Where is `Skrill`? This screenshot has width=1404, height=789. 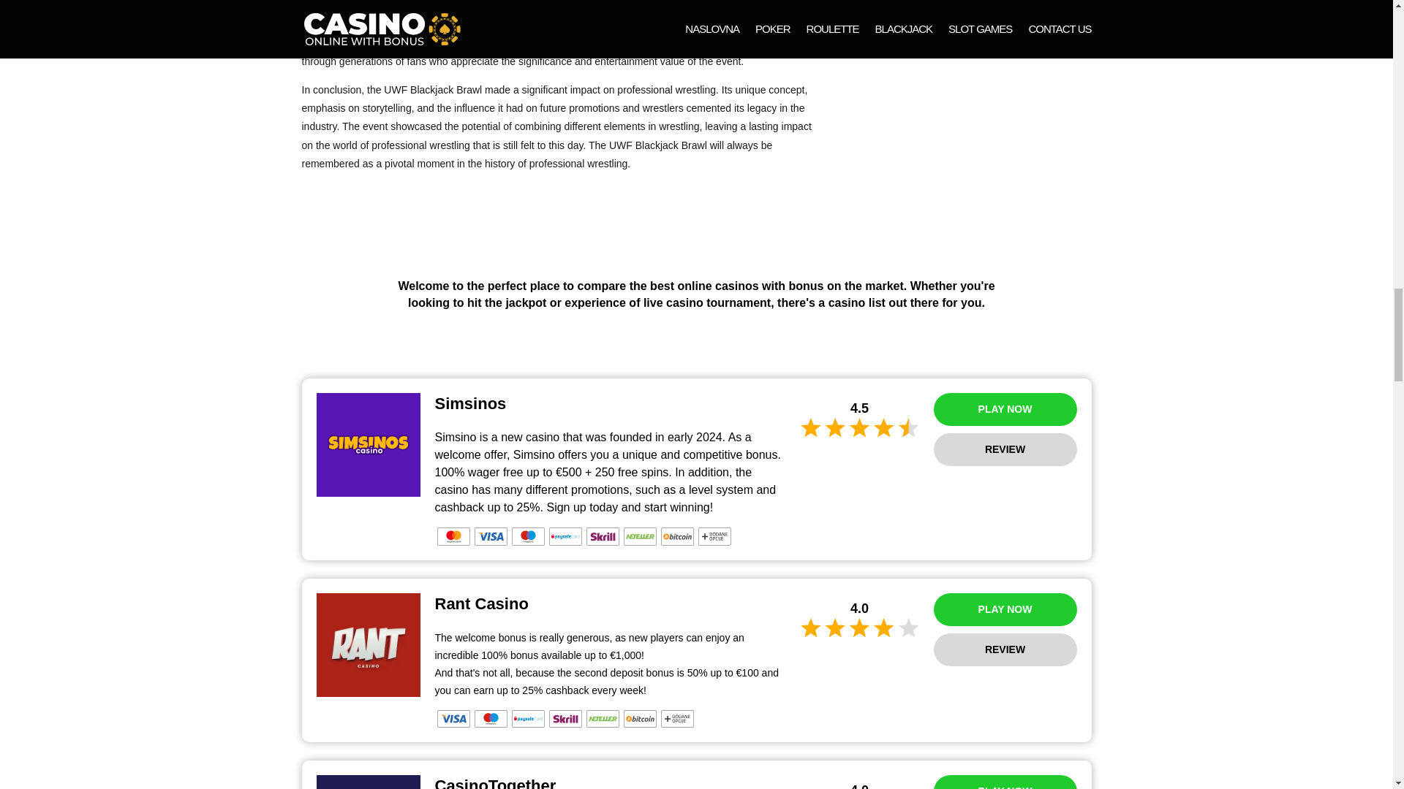 Skrill is located at coordinates (603, 536).